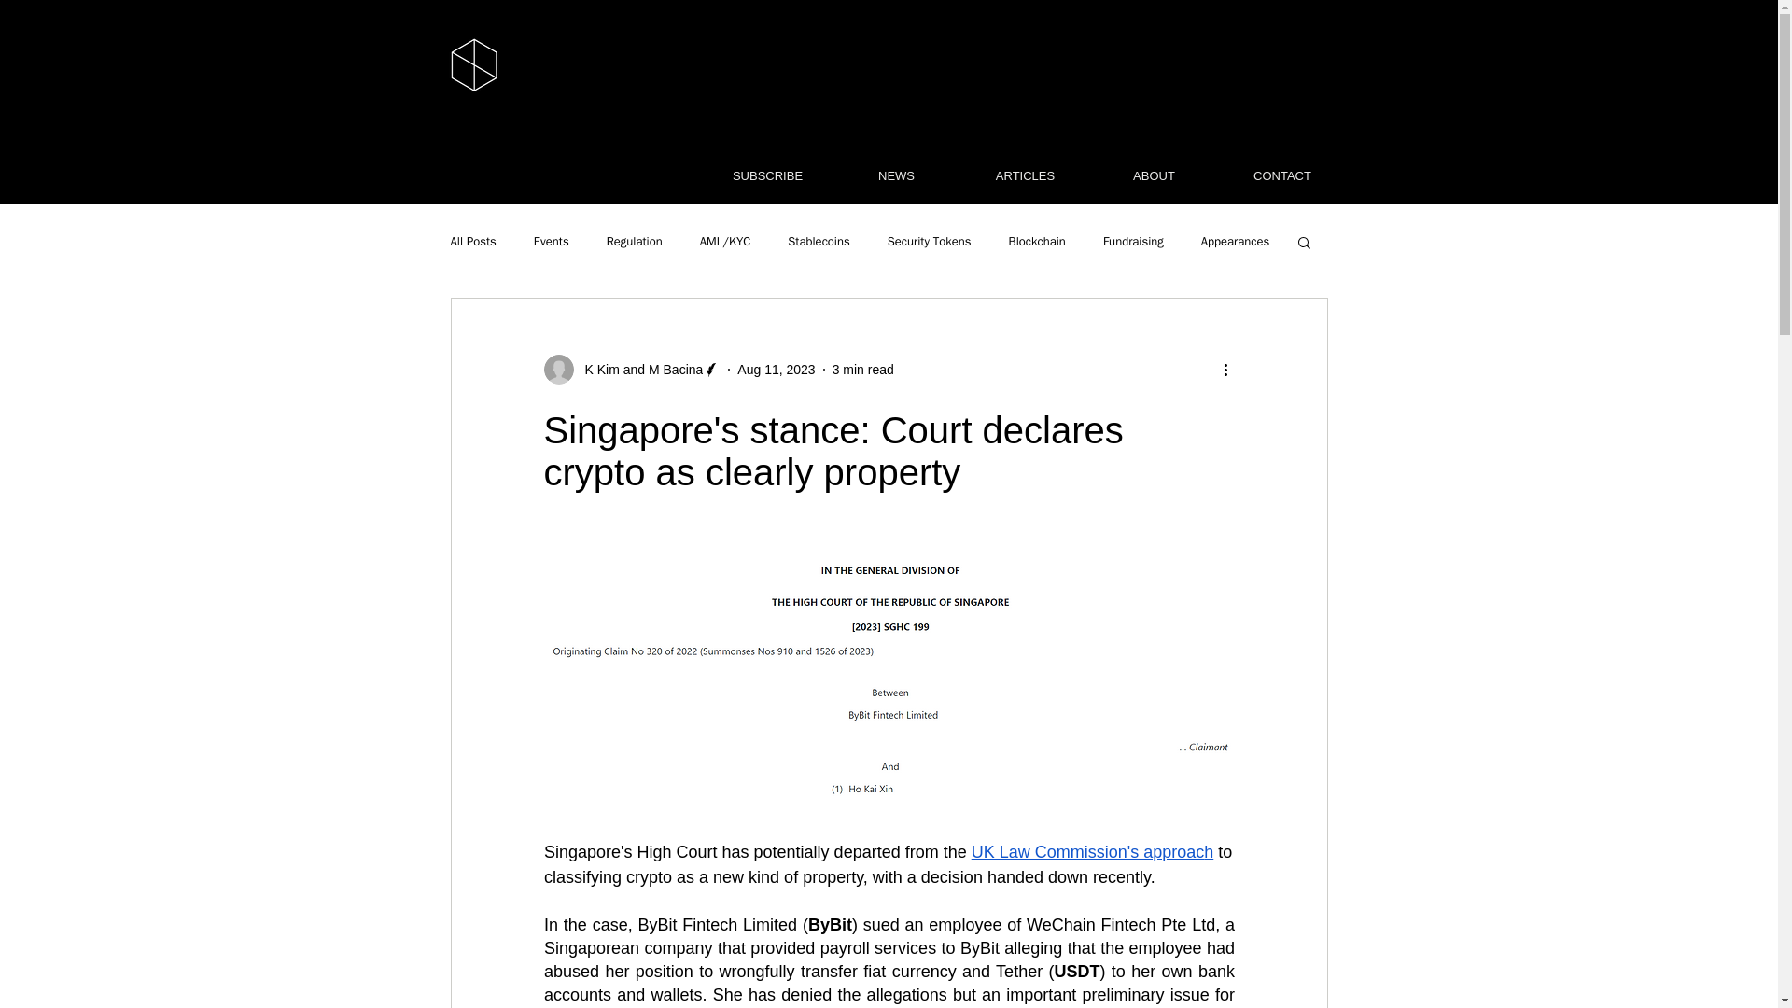  What do you see at coordinates (637, 370) in the screenshot?
I see `K Kim and M Bacina` at bounding box center [637, 370].